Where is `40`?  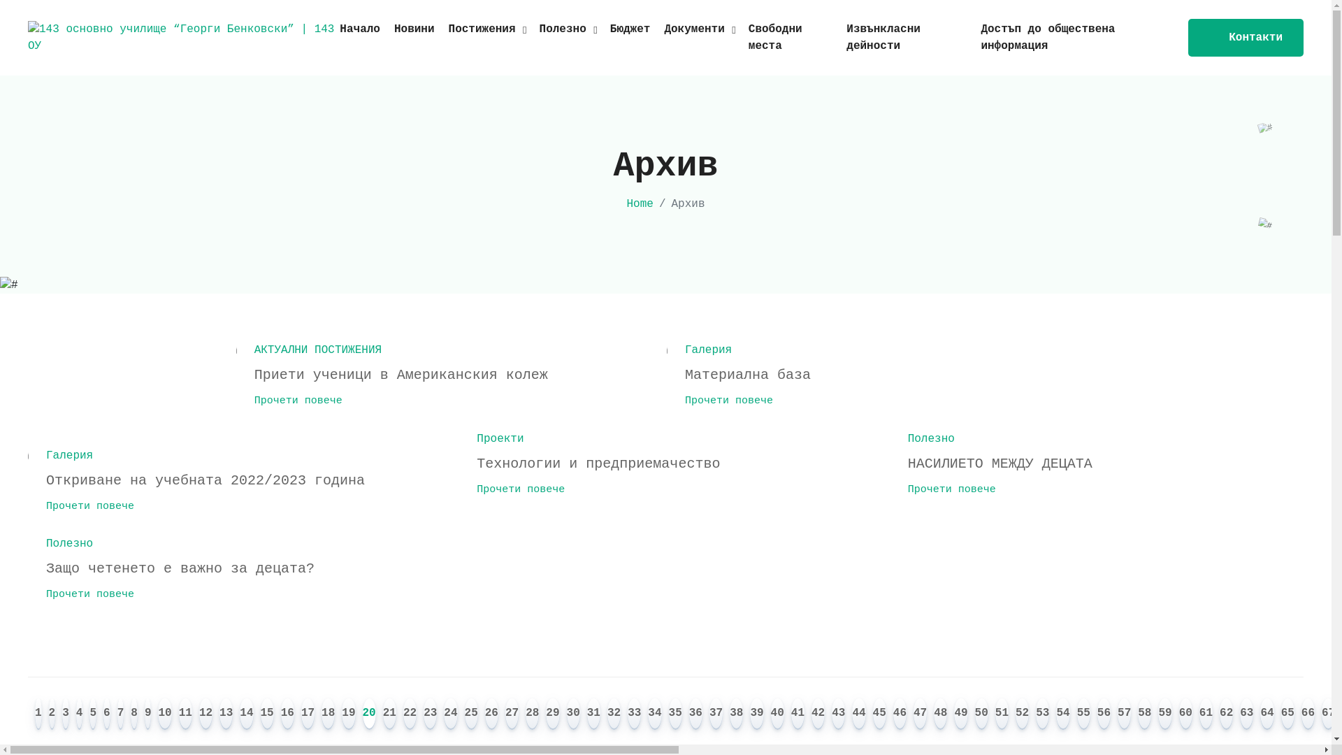 40 is located at coordinates (777, 714).